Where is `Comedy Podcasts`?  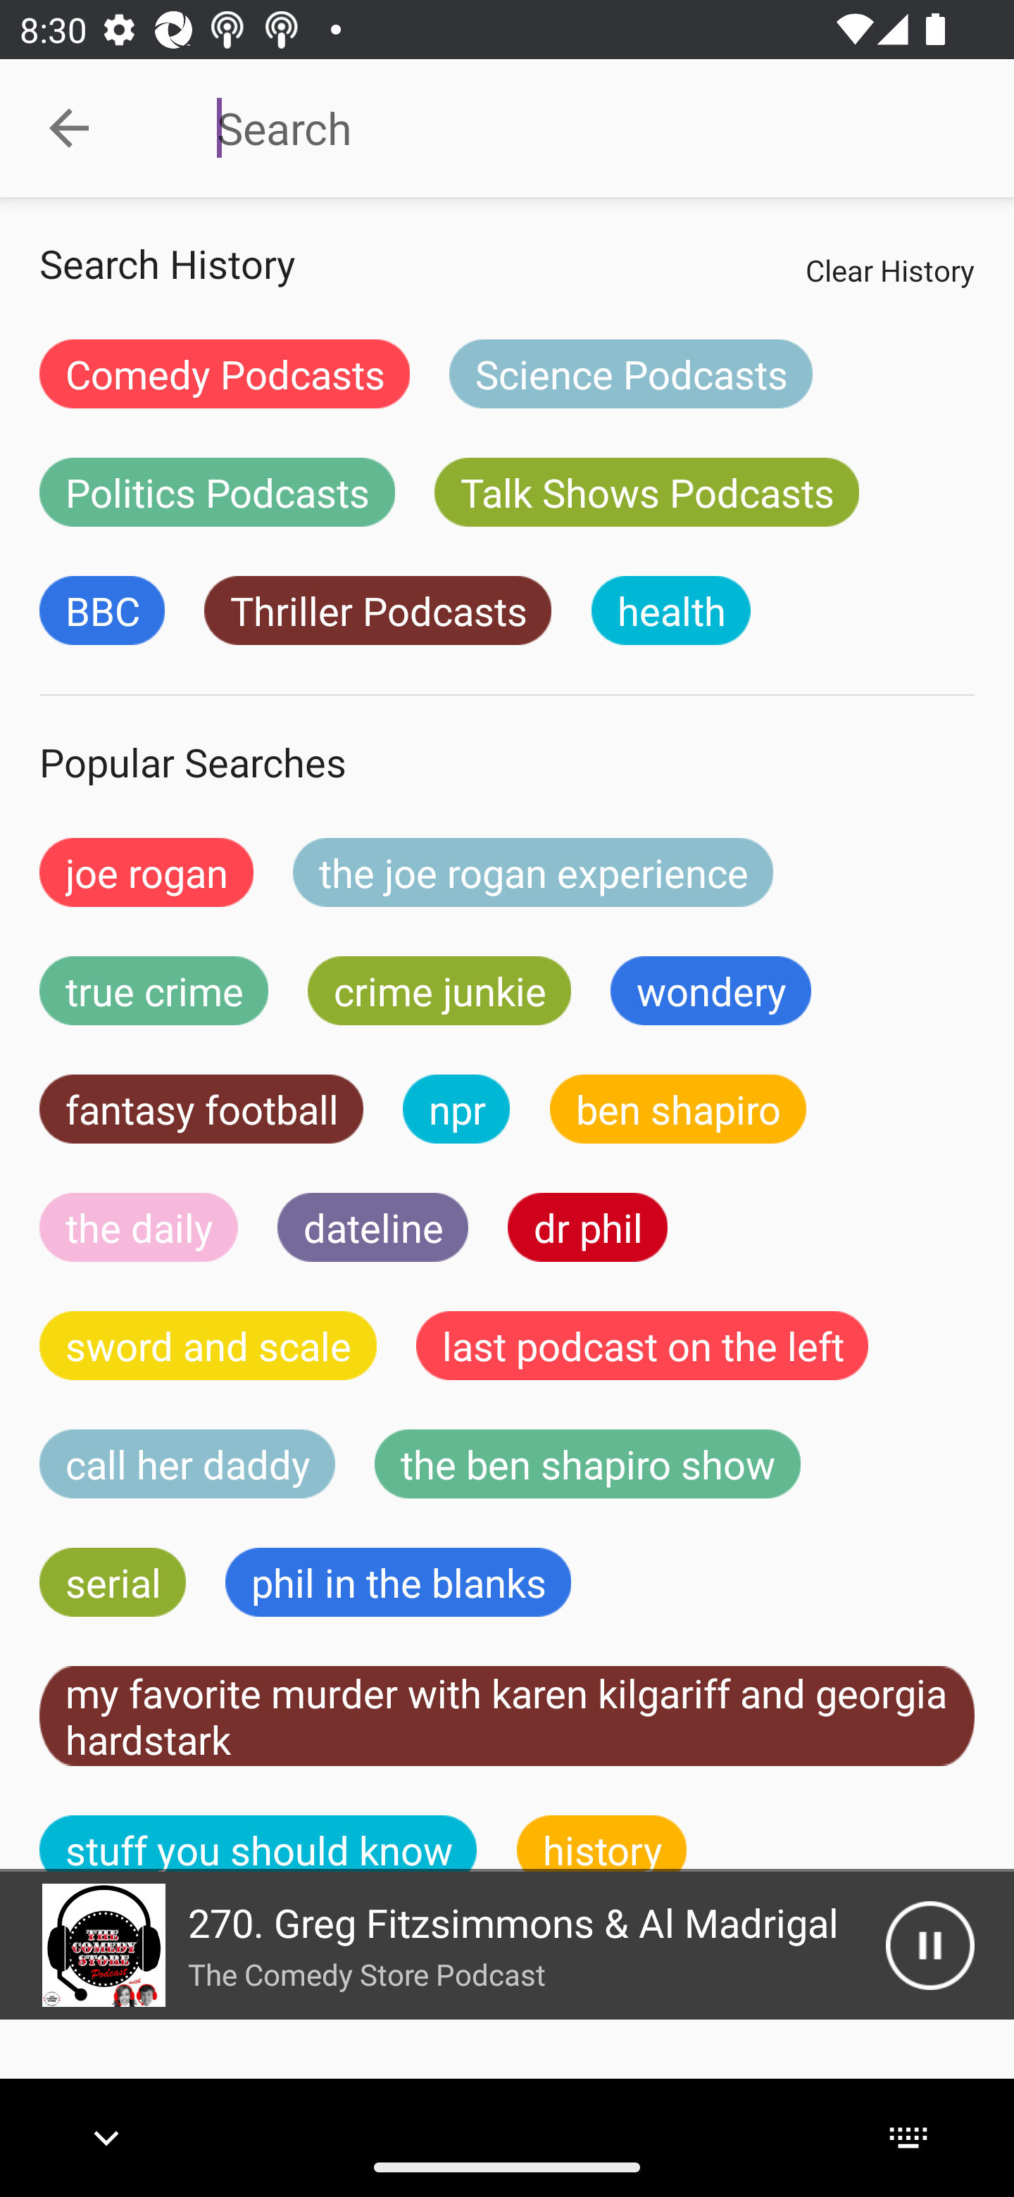 Comedy Podcasts is located at coordinates (224, 373).